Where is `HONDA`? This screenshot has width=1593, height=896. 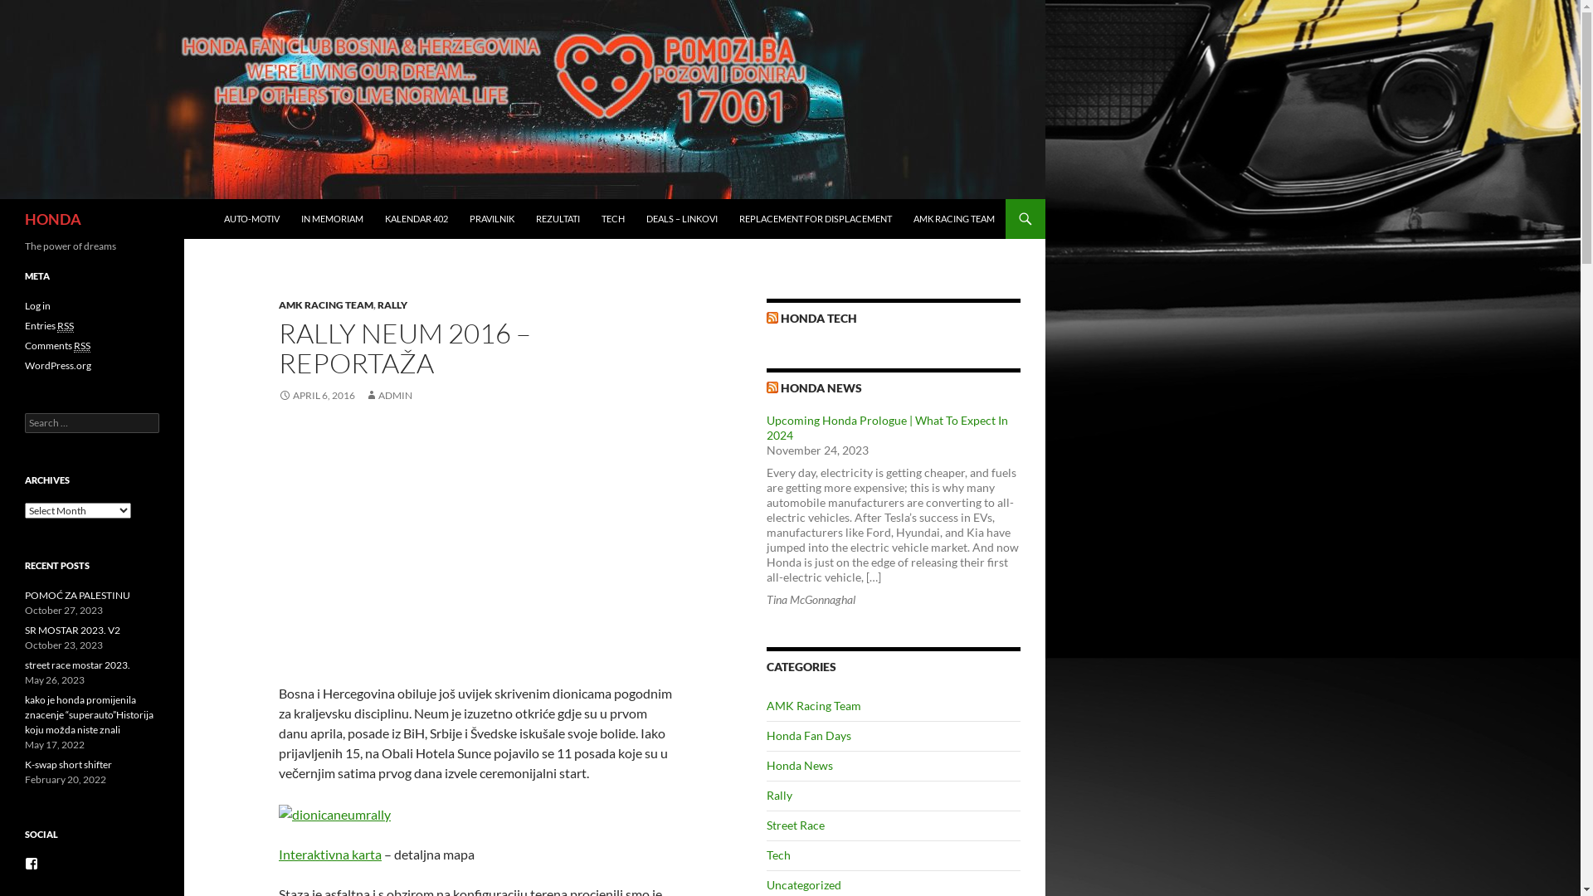
HONDA is located at coordinates (53, 219).